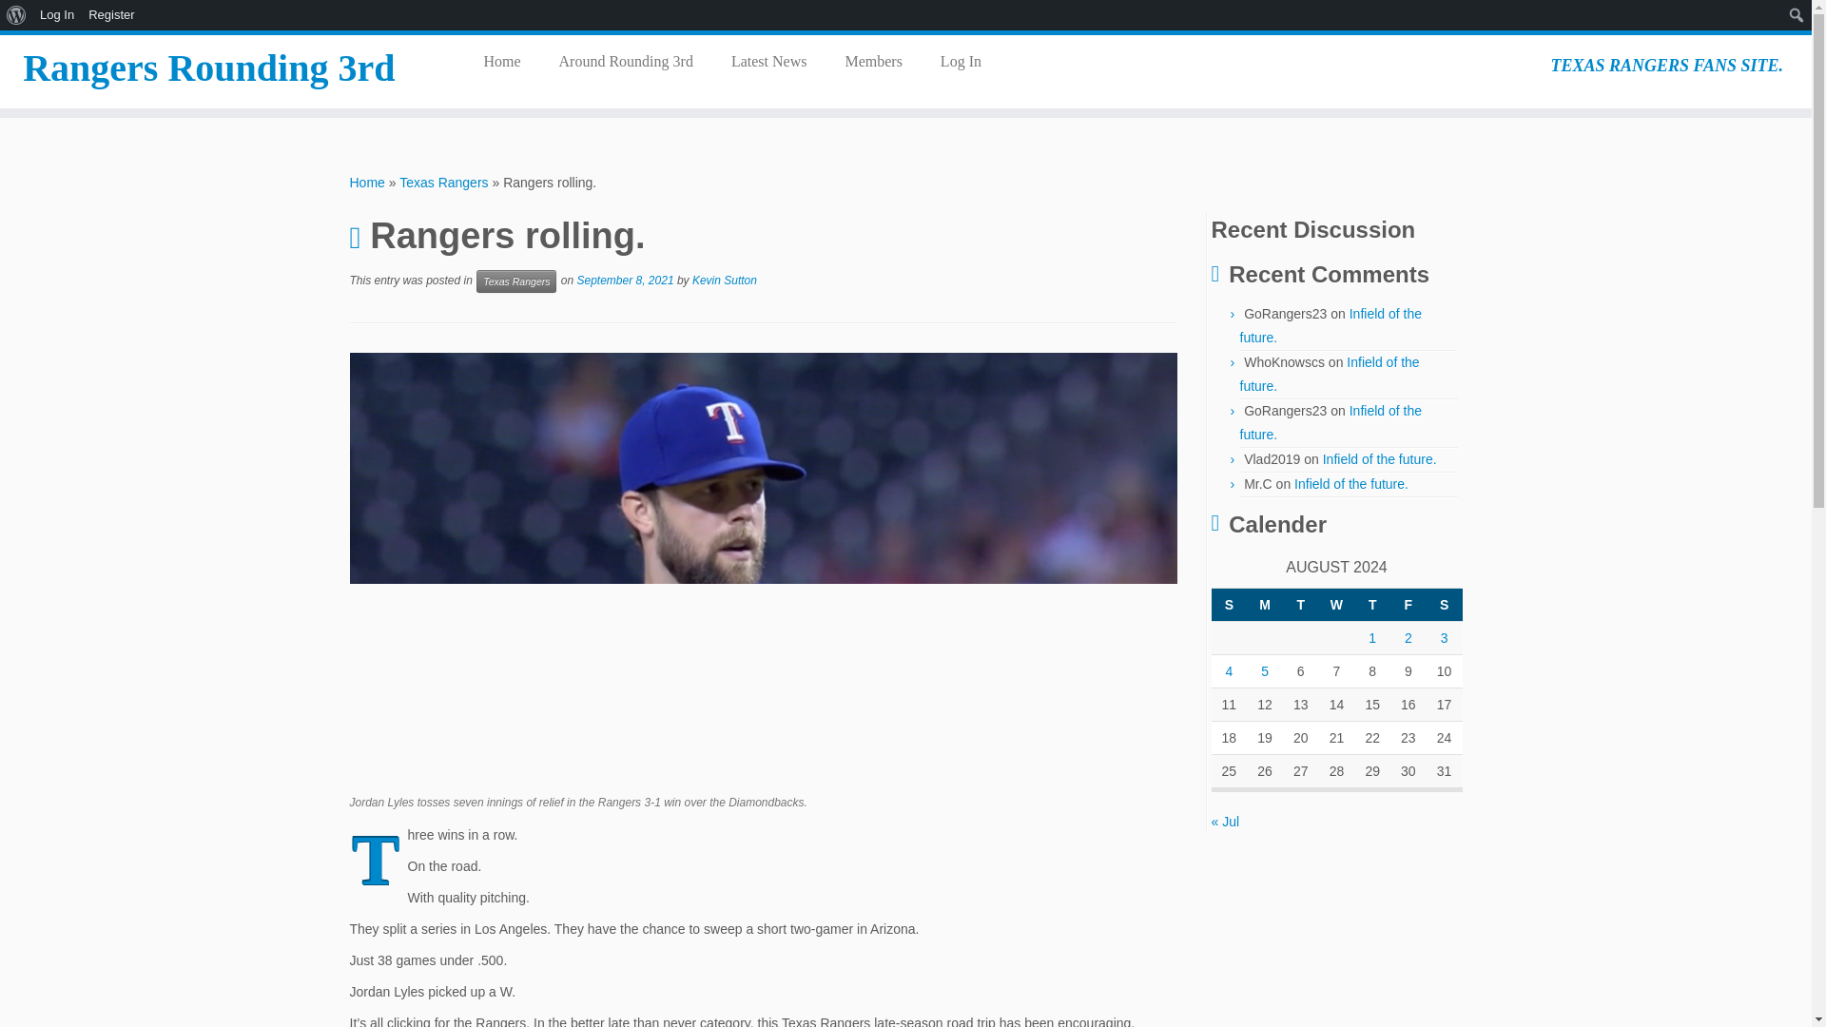 The height and width of the screenshot is (1027, 1826). Describe the element at coordinates (1371, 604) in the screenshot. I see `Thursday` at that location.